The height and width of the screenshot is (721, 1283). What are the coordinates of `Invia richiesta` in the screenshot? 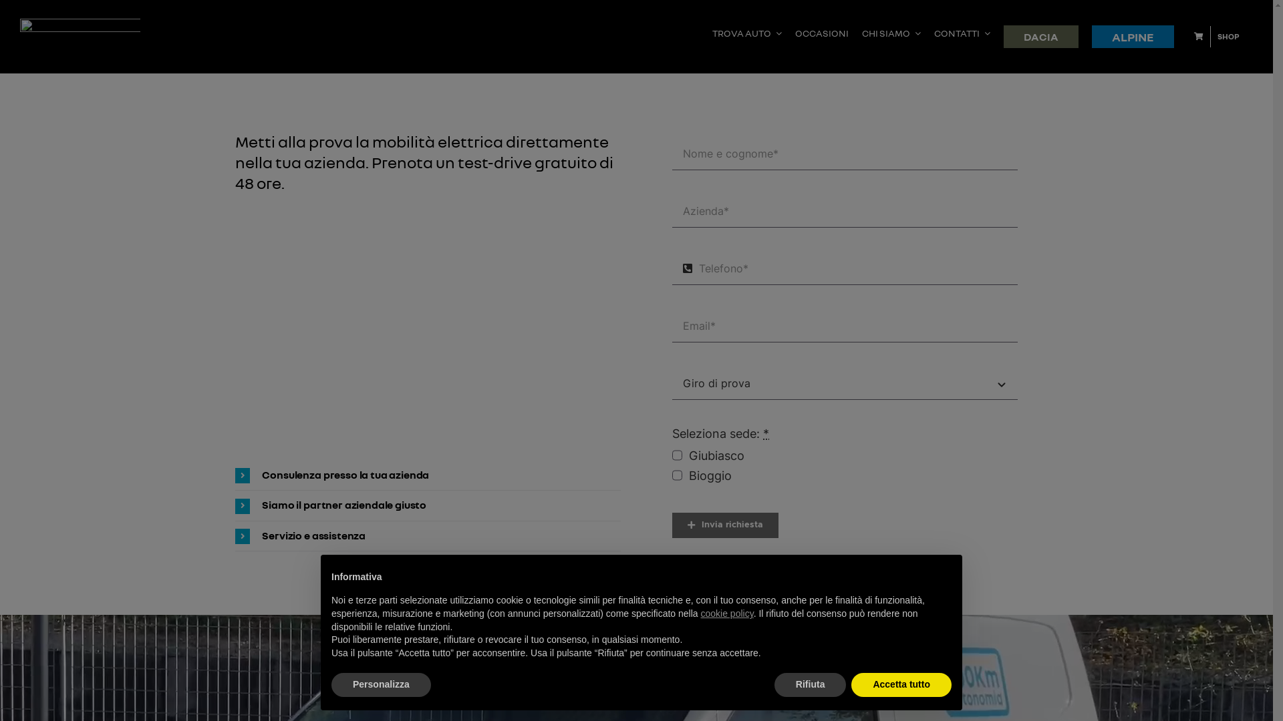 It's located at (725, 525).